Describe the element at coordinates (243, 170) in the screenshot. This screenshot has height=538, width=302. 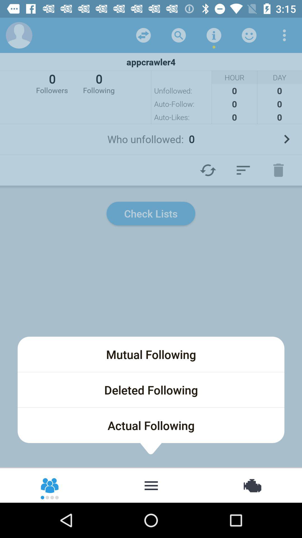
I see `graphs` at that location.